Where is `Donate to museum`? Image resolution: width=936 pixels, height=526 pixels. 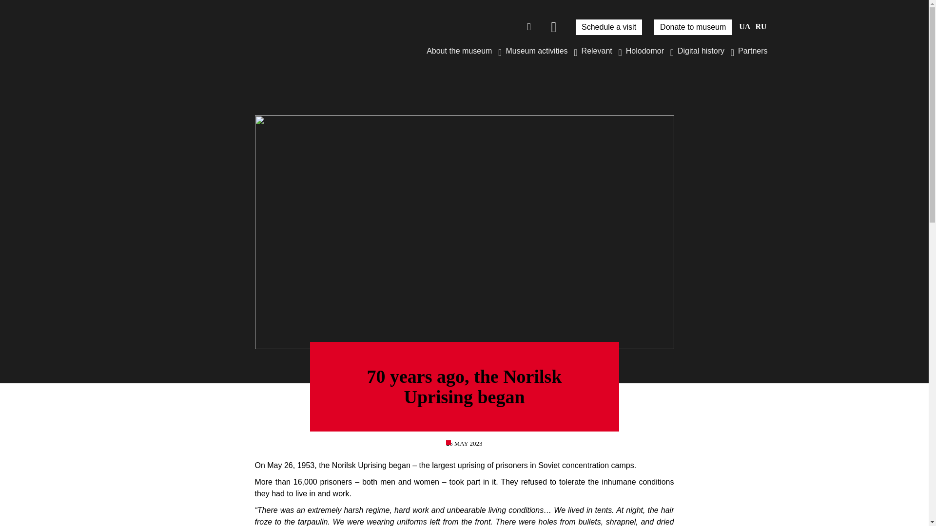 Donate to museum is located at coordinates (693, 27).